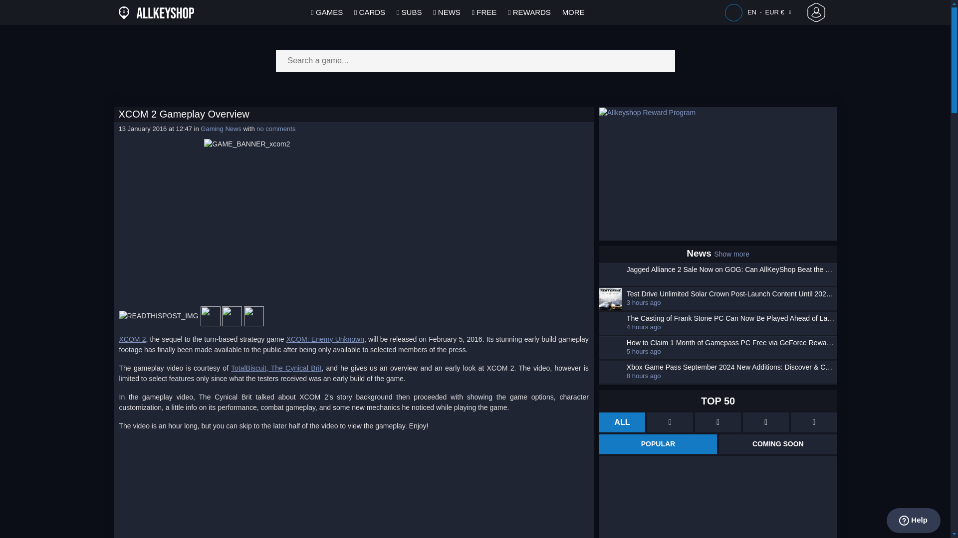  Describe the element at coordinates (484, 12) in the screenshot. I see `FREE` at that location.